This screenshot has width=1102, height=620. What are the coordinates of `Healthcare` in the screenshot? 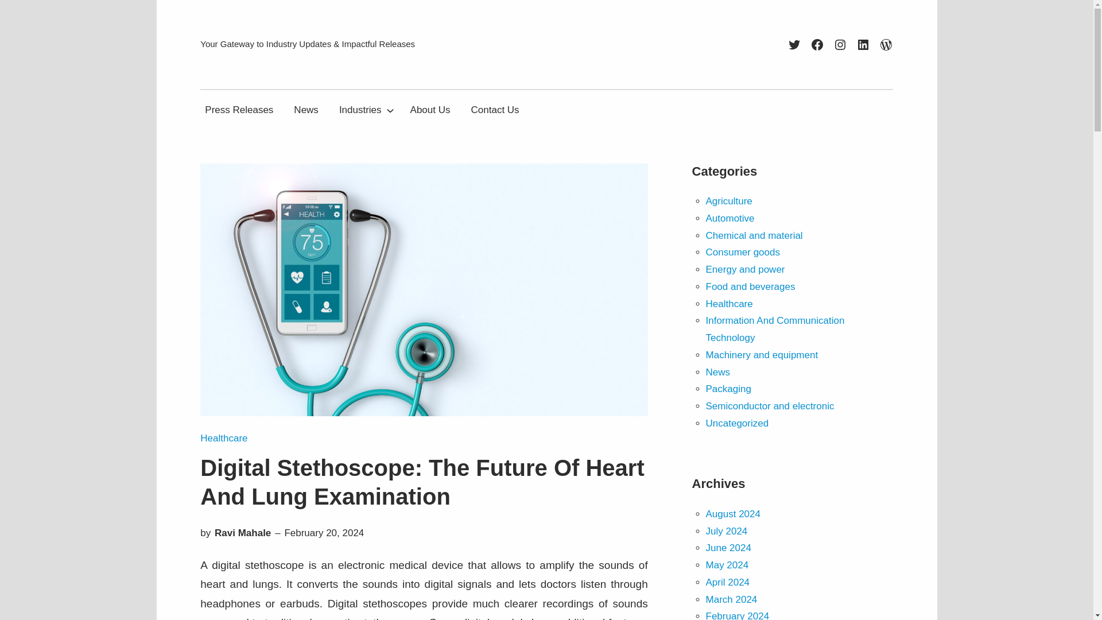 It's located at (224, 438).